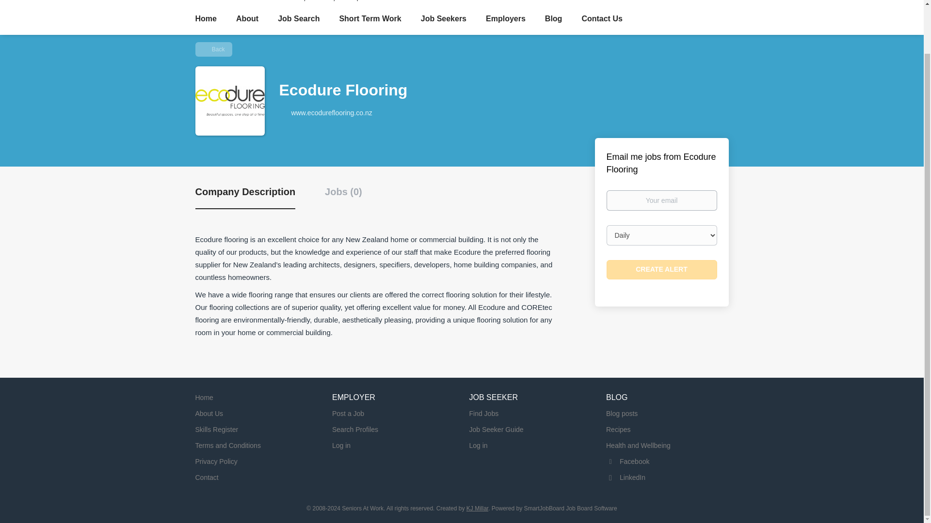 The image size is (931, 523). I want to click on About Us, so click(209, 413).